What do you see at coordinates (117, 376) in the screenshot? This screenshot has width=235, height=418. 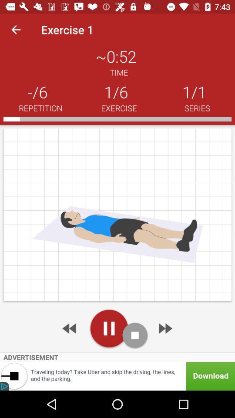 I see `open an advertisement` at bounding box center [117, 376].